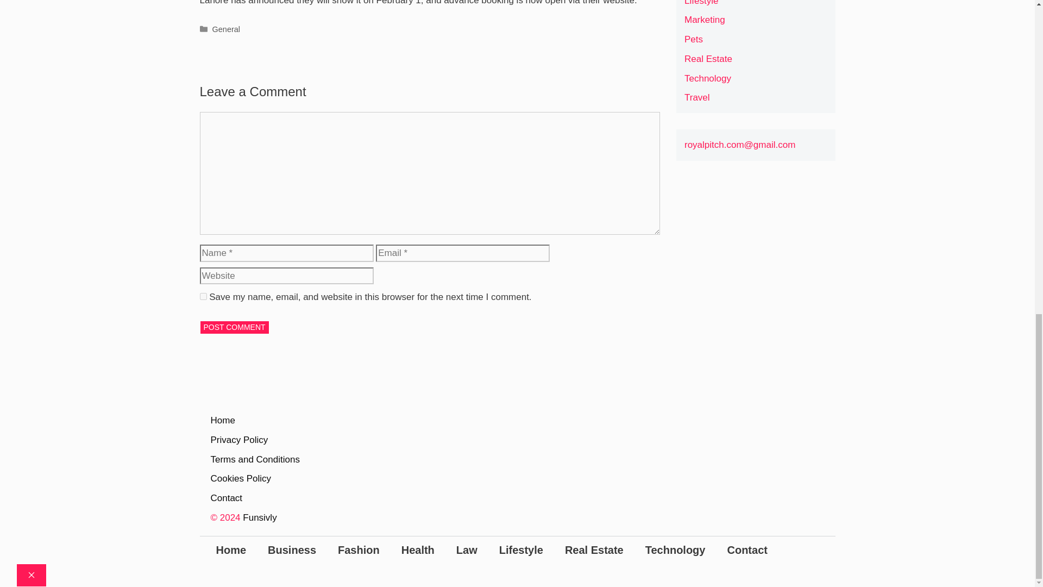 Image resolution: width=1043 pixels, height=587 pixels. I want to click on General, so click(226, 29).